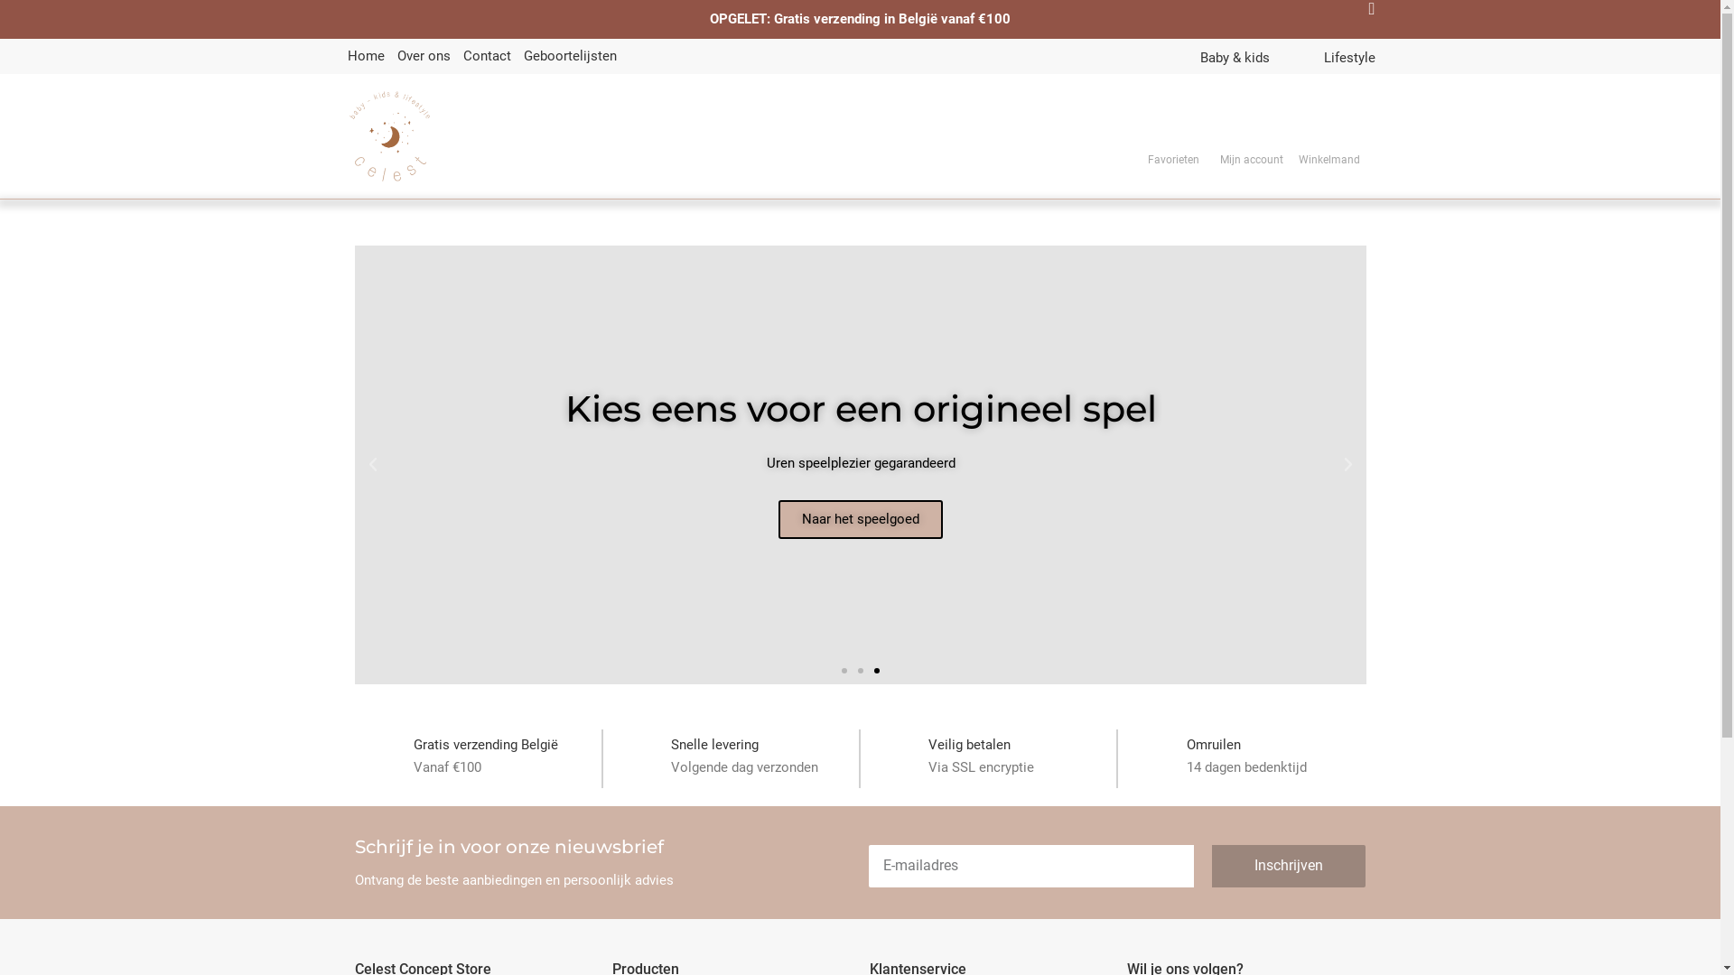 Image resolution: width=1734 pixels, height=975 pixels. What do you see at coordinates (464, 520) in the screenshot?
I see `Naar de kledij` at bounding box center [464, 520].